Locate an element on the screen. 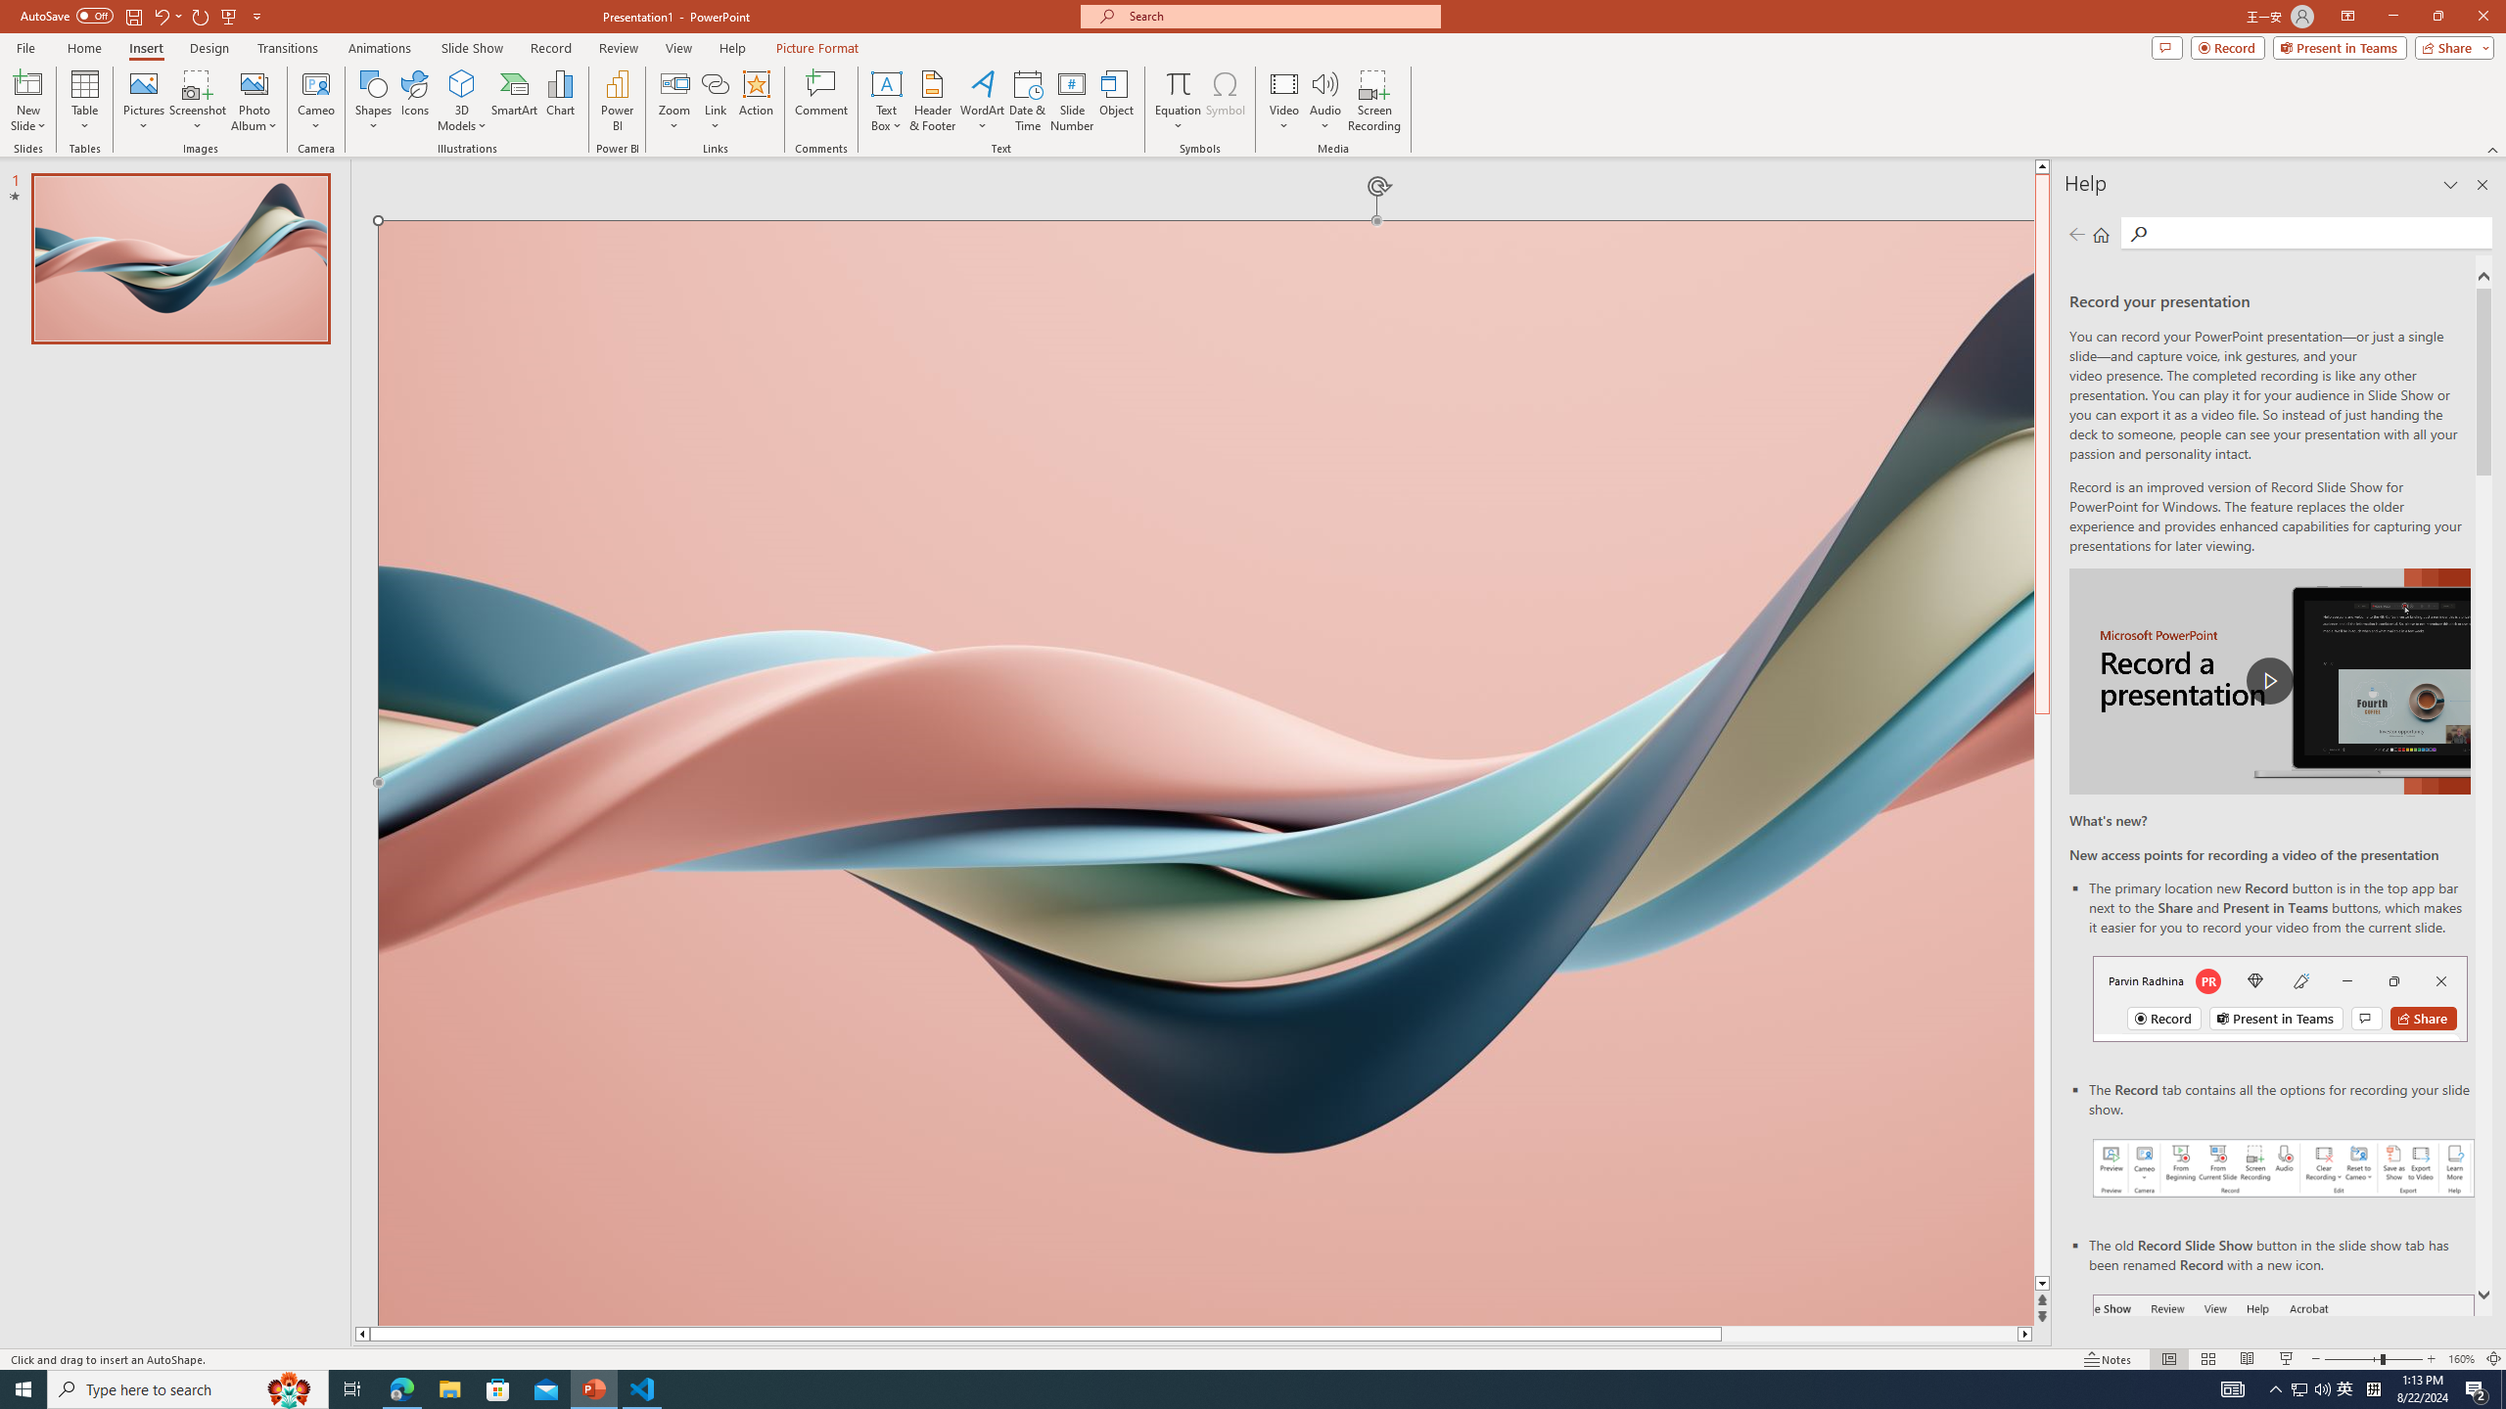  Link is located at coordinates (715, 101).